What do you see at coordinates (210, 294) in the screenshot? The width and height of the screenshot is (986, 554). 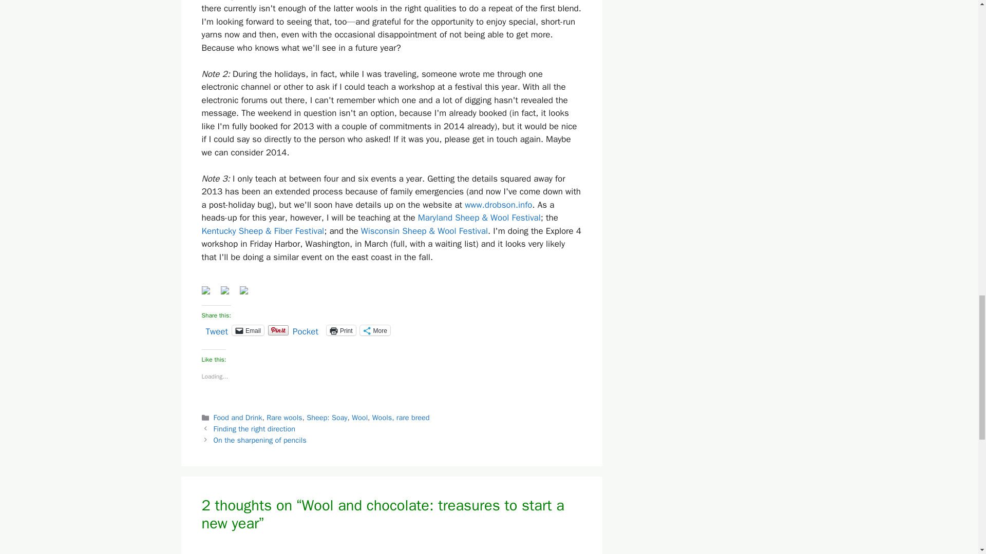 I see `Follow us on Facebook` at bounding box center [210, 294].